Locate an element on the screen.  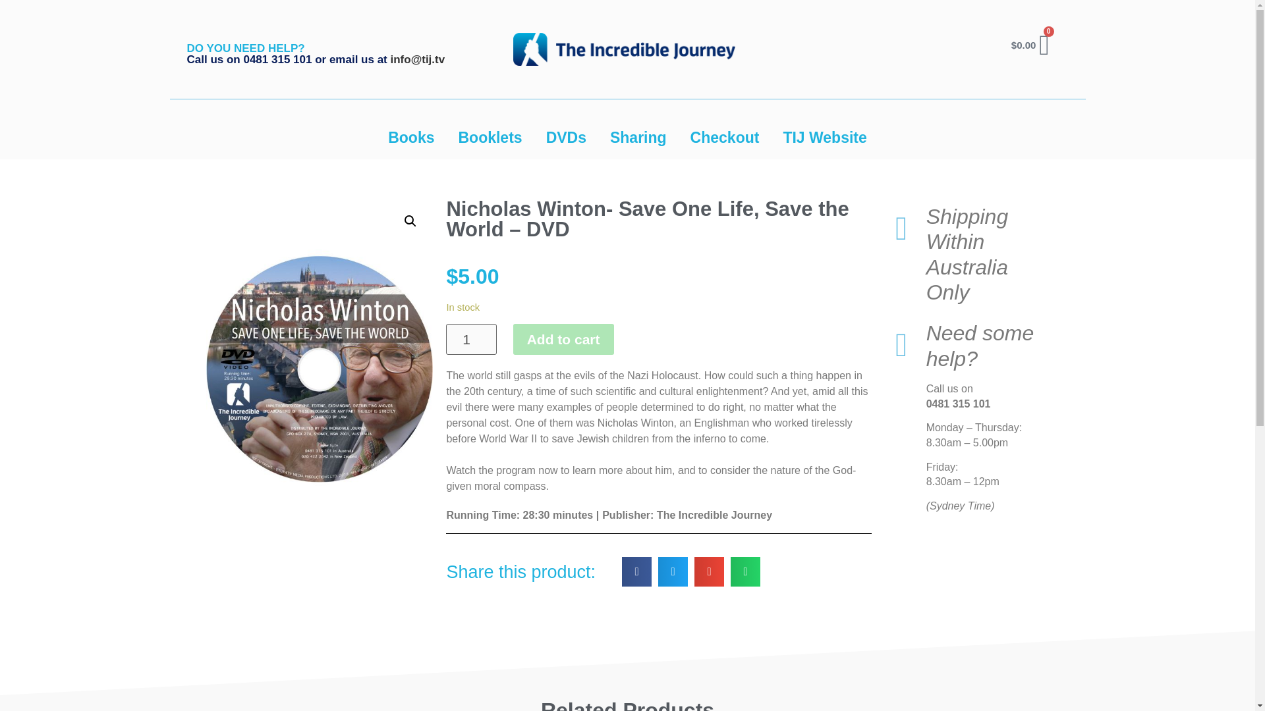
DVDs is located at coordinates (566, 137).